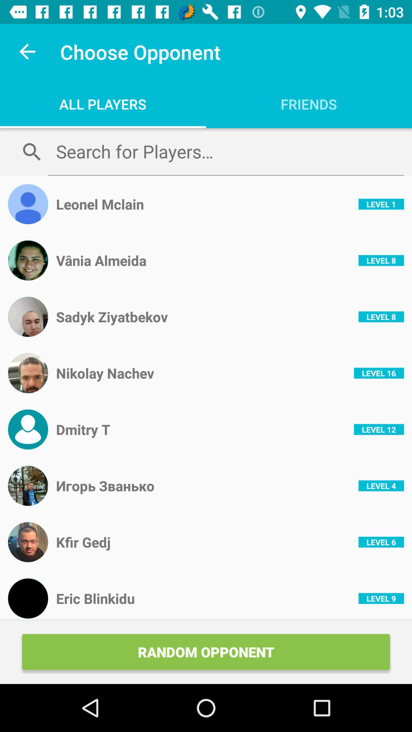 Image resolution: width=412 pixels, height=732 pixels. I want to click on open the icon to the left of the choose opponent, so click(28, 52).